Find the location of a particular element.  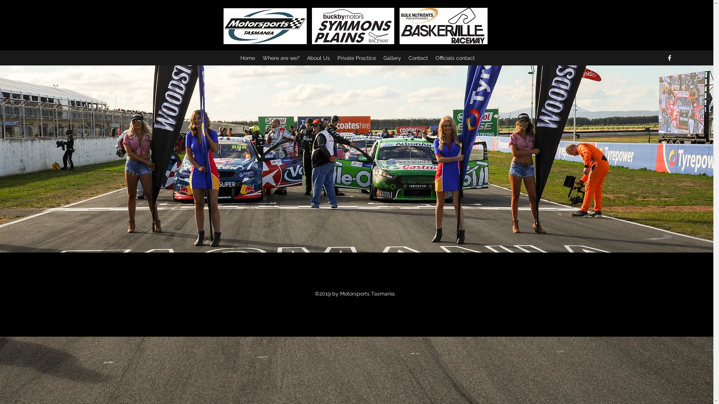

Officials contact is located at coordinates (455, 58).